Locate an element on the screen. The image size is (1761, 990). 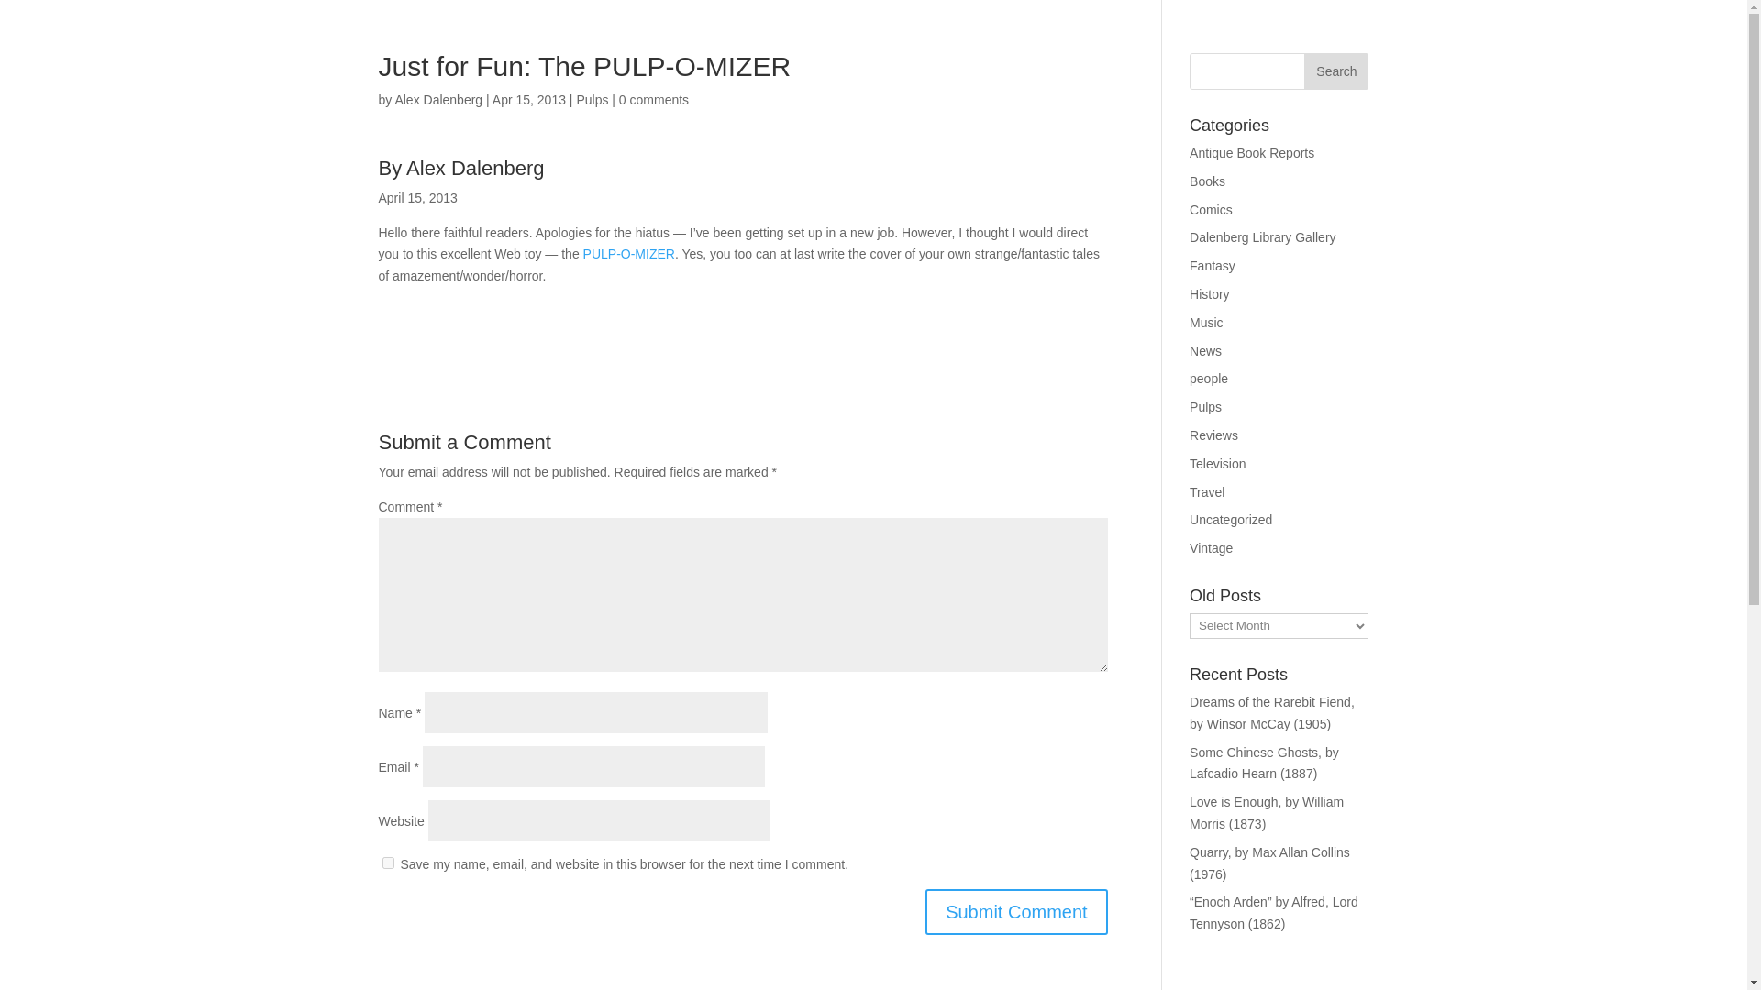
Comics is located at coordinates (1211, 209).